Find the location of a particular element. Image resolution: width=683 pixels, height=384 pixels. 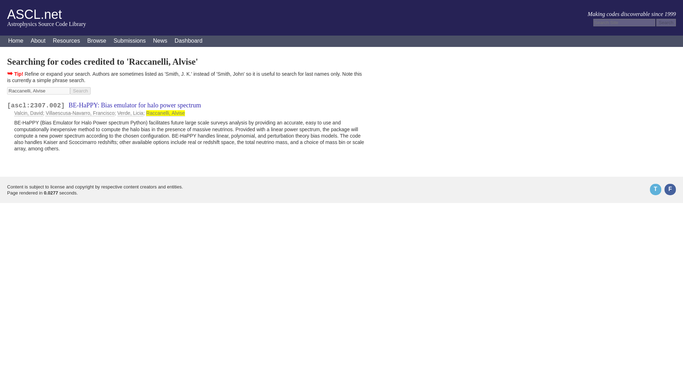

Raccanelli, Alvise is located at coordinates (165, 113).